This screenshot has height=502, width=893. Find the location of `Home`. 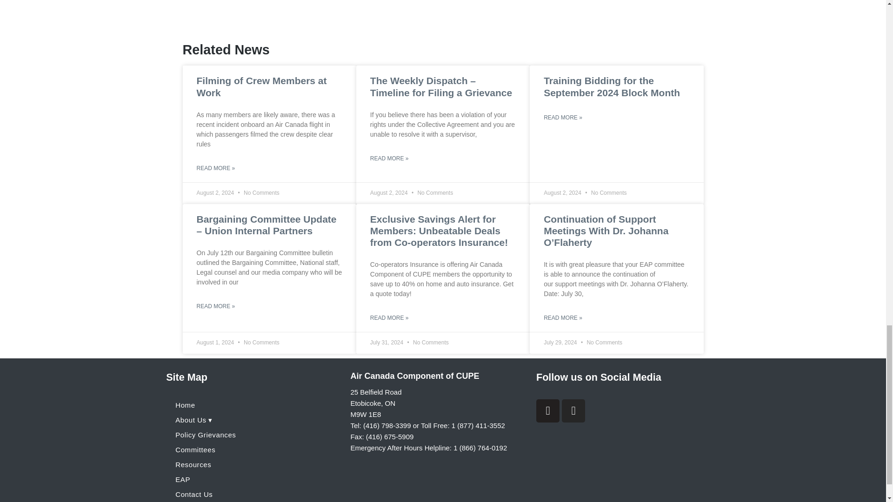

Home is located at coordinates (253, 405).